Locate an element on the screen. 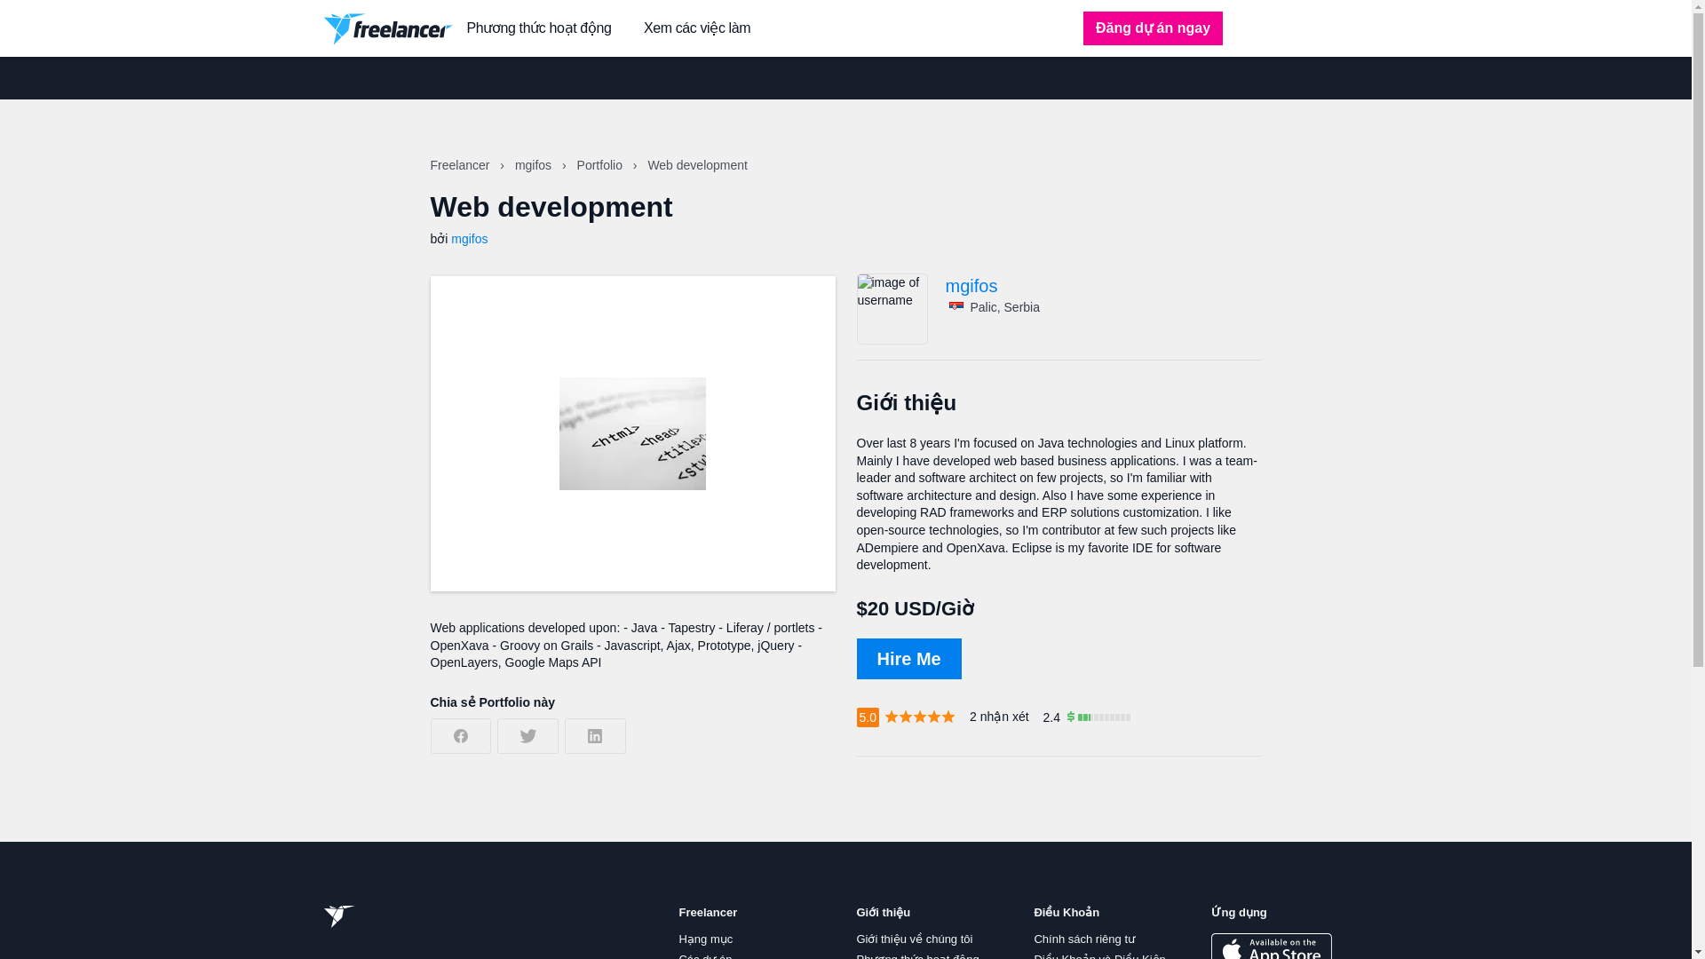 This screenshot has width=1705, height=959. mgifos is located at coordinates (1103, 286).